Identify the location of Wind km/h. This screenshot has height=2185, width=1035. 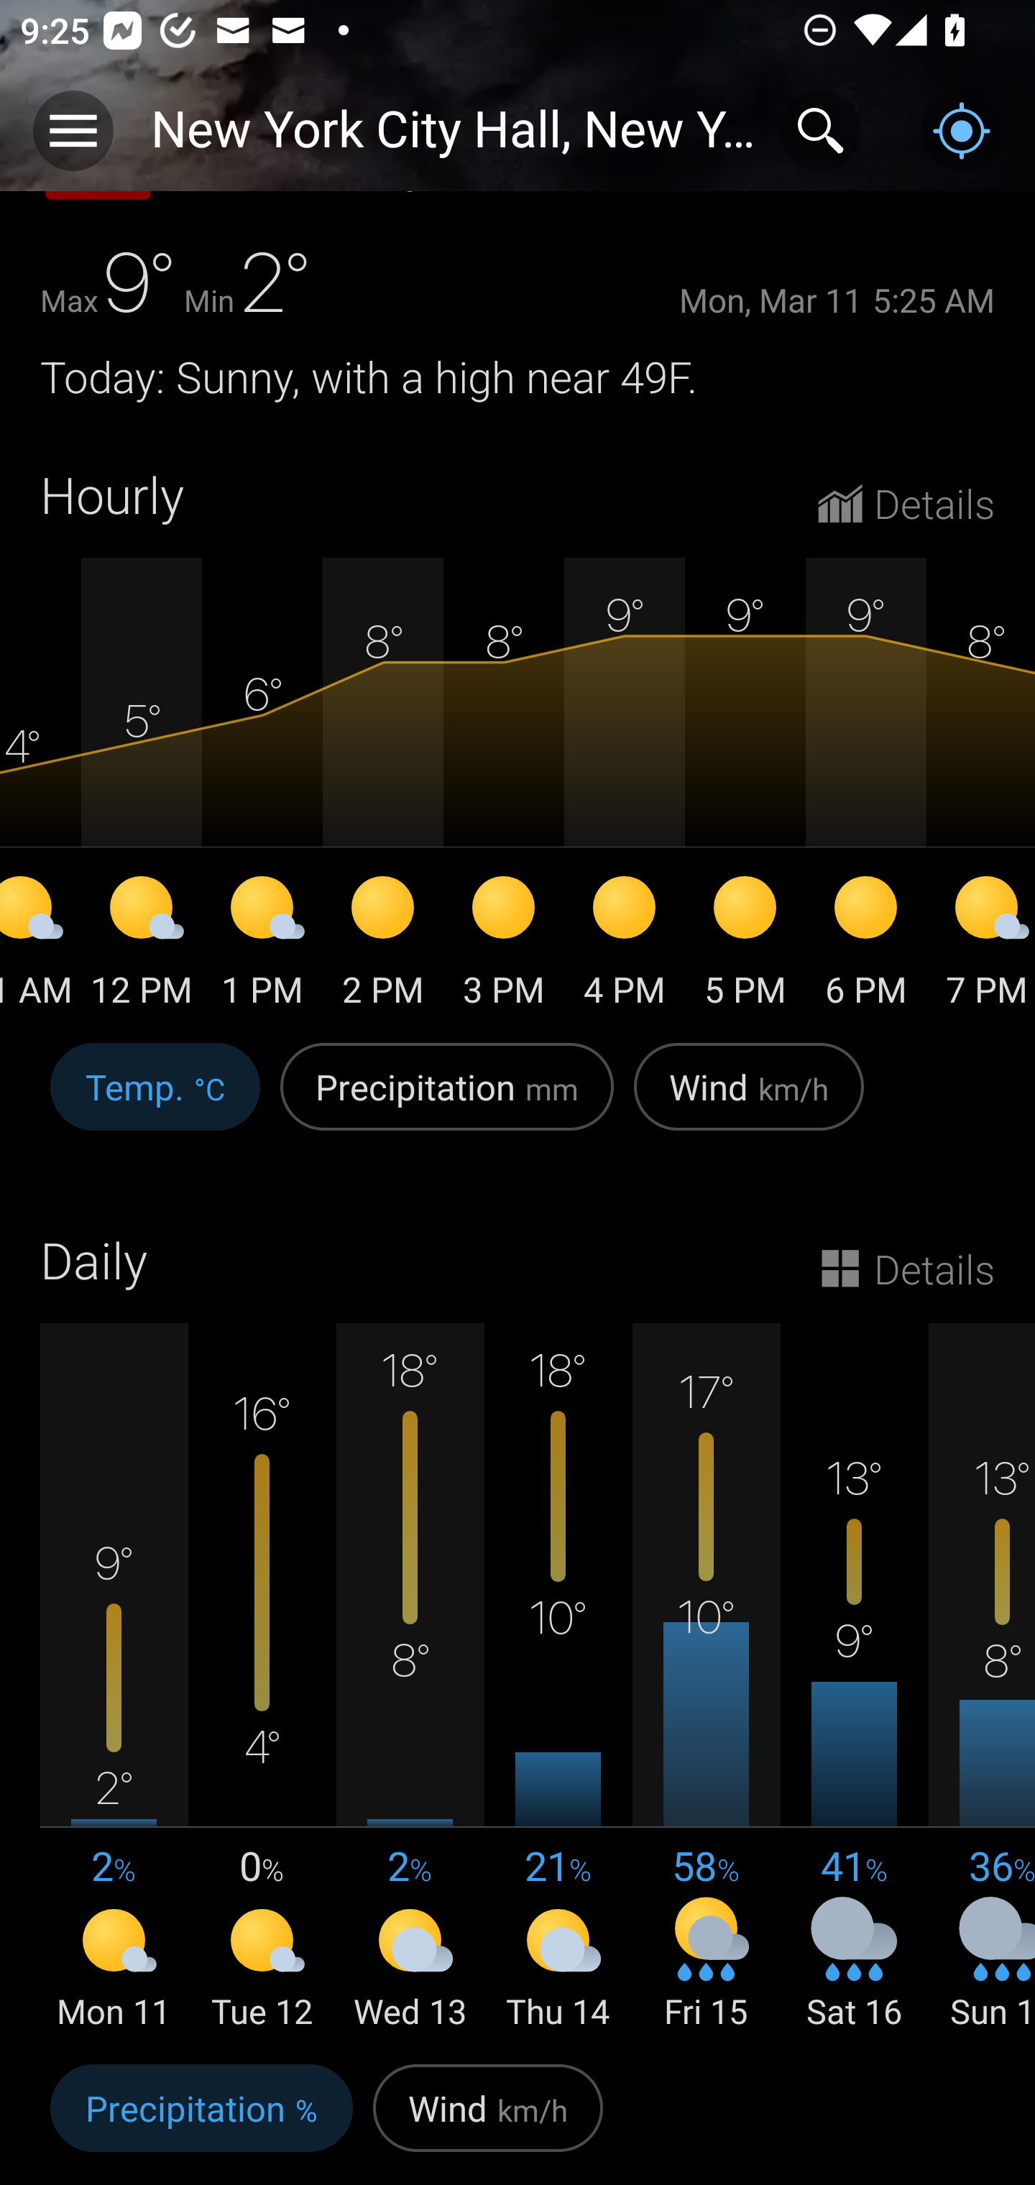
(749, 1102).